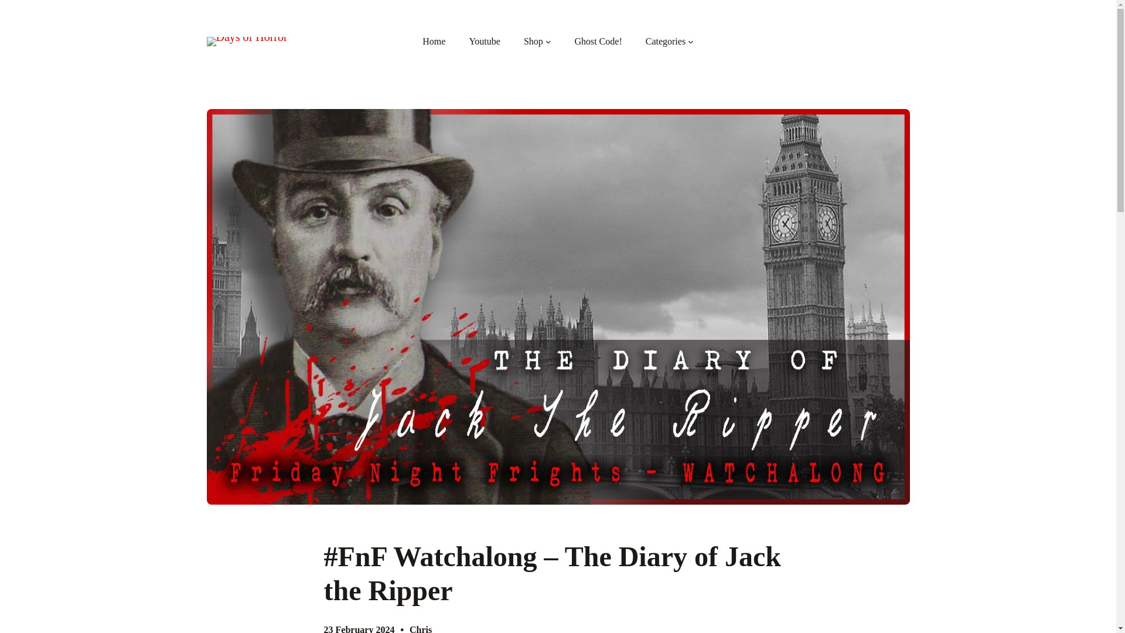  Describe the element at coordinates (421, 628) in the screenshot. I see `Chris` at that location.